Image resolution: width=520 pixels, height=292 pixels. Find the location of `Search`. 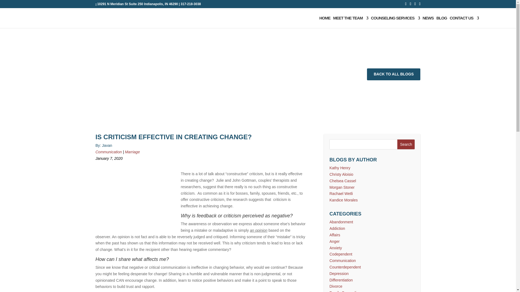

Search is located at coordinates (406, 144).